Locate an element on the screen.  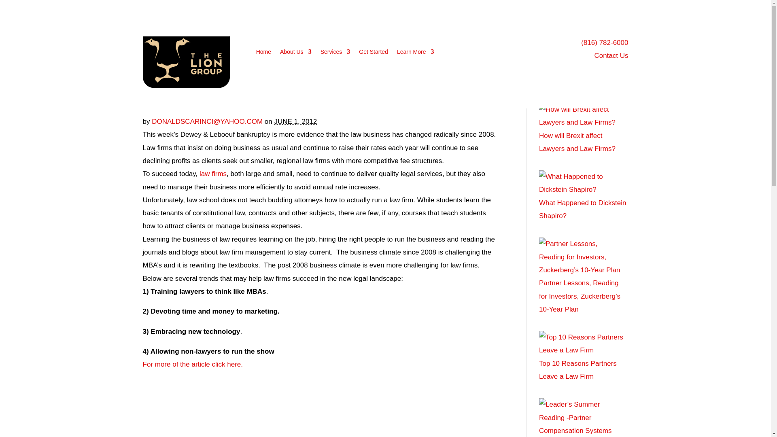
Search is located at coordinates (615, 64).